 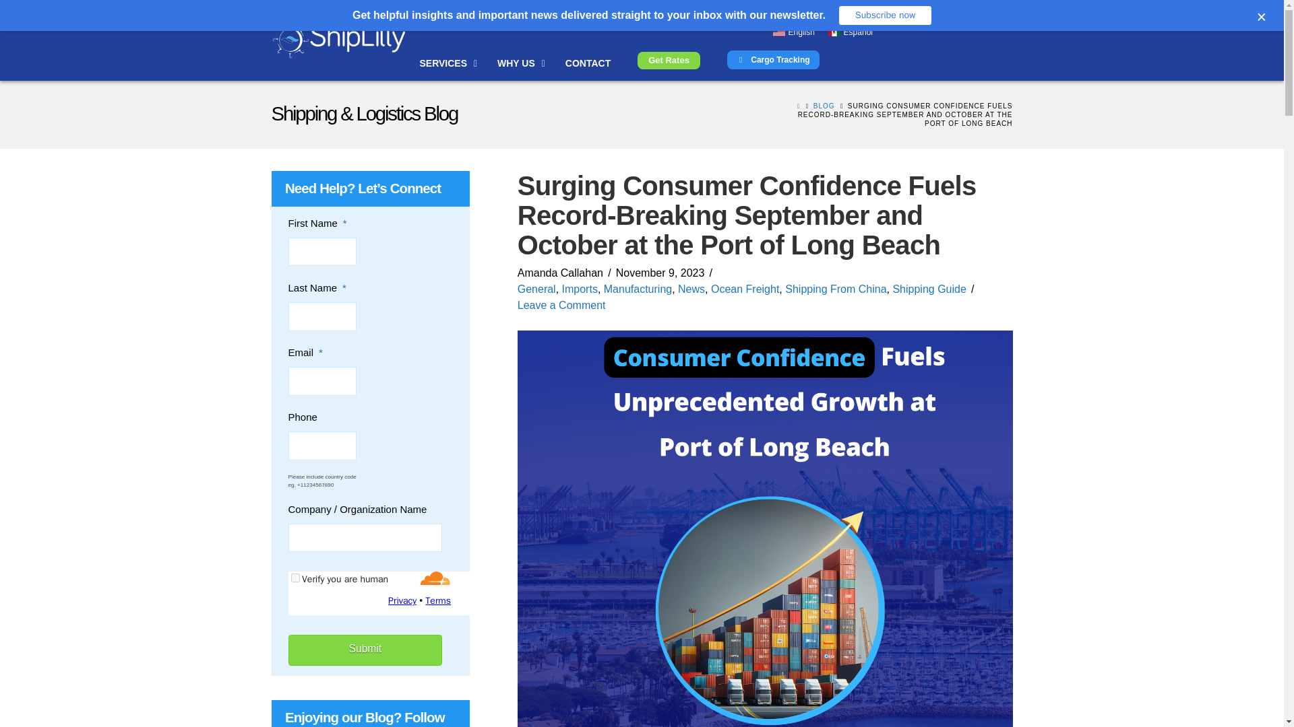 I want to click on Ocean Freight, so click(x=744, y=289).